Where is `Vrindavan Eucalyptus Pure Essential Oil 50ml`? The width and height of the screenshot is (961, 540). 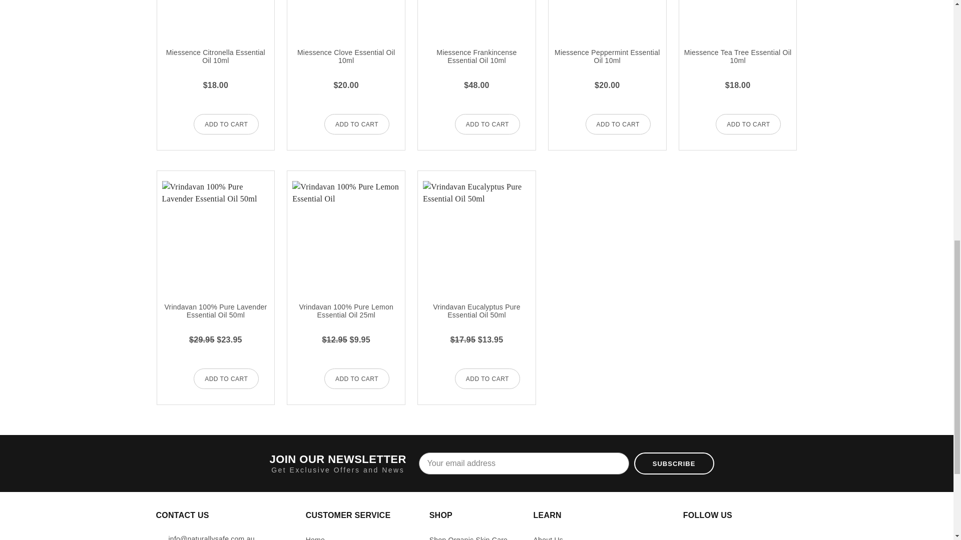
Vrindavan Eucalyptus Pure Essential Oil 50ml is located at coordinates (476, 234).